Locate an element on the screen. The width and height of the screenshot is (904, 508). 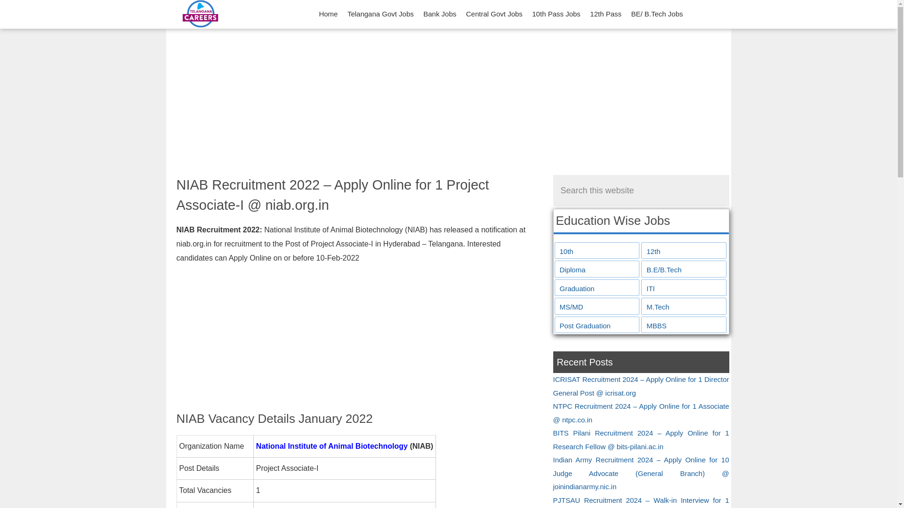
ITI is located at coordinates (684, 289).